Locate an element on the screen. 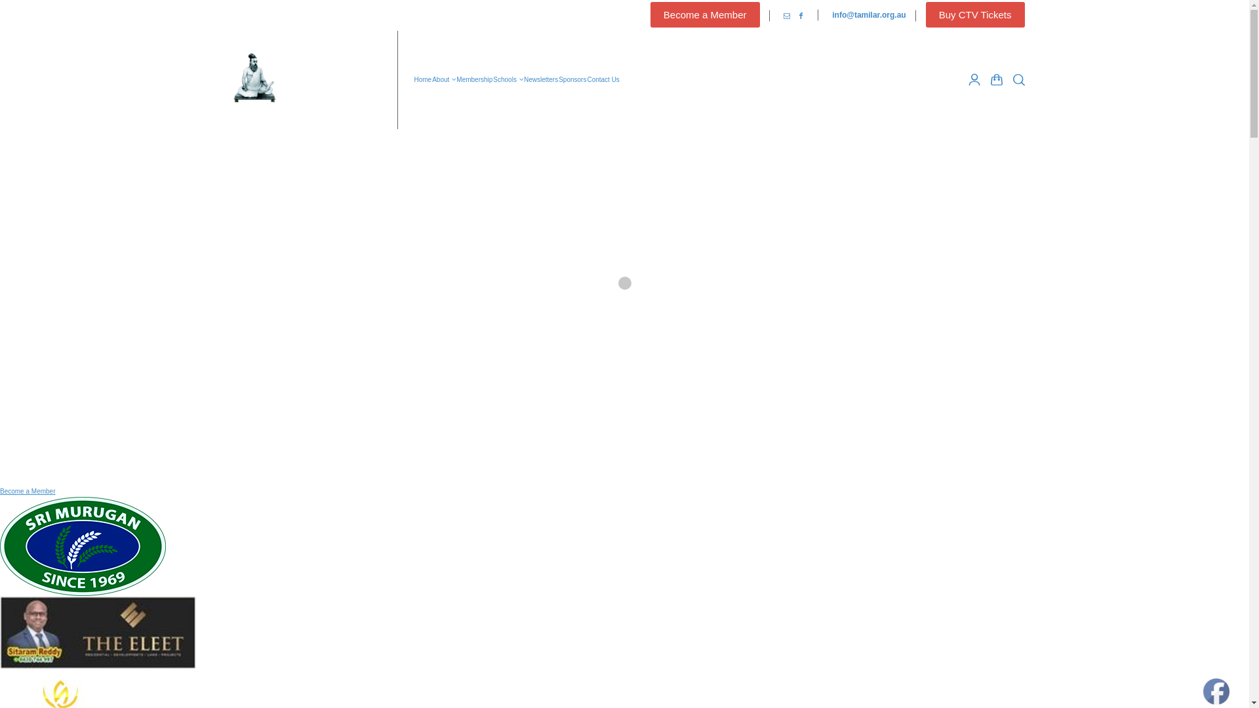  info@tamilar.org.au is located at coordinates (869, 16).